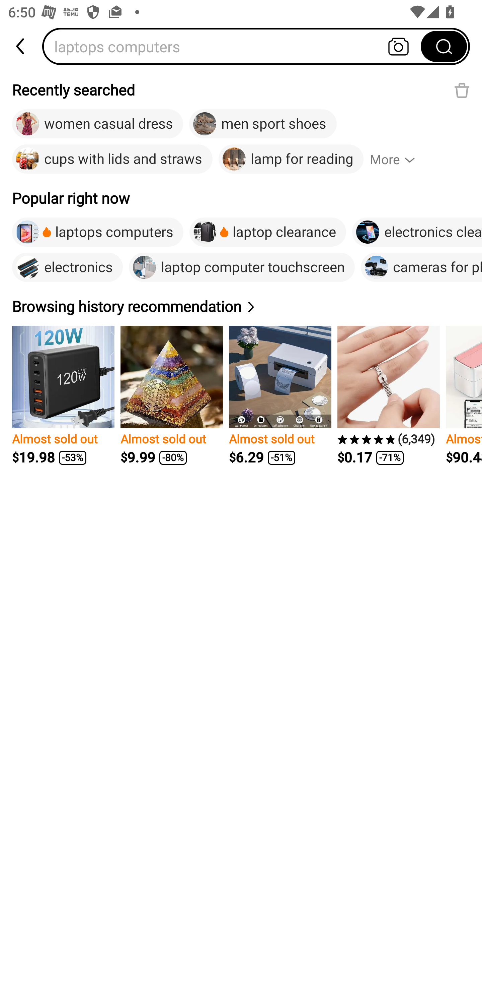  I want to click on electronics, so click(68, 267).